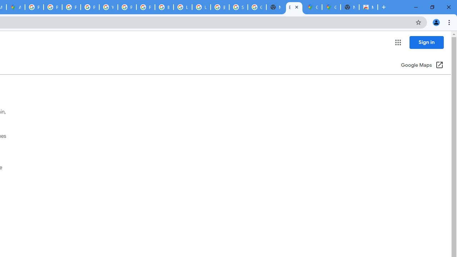 The image size is (457, 257). I want to click on Google Maps (Open in a new window), so click(422, 66).